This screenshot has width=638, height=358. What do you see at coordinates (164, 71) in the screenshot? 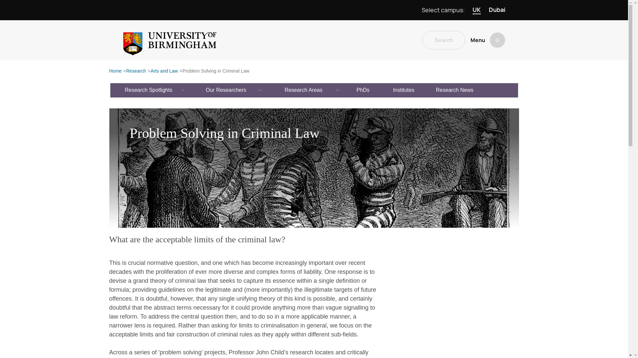
I see `Arts and Law` at bounding box center [164, 71].